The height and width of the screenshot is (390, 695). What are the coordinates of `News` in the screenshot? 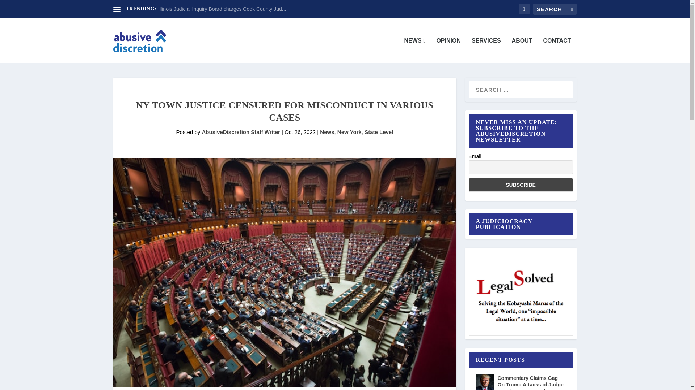 It's located at (327, 132).